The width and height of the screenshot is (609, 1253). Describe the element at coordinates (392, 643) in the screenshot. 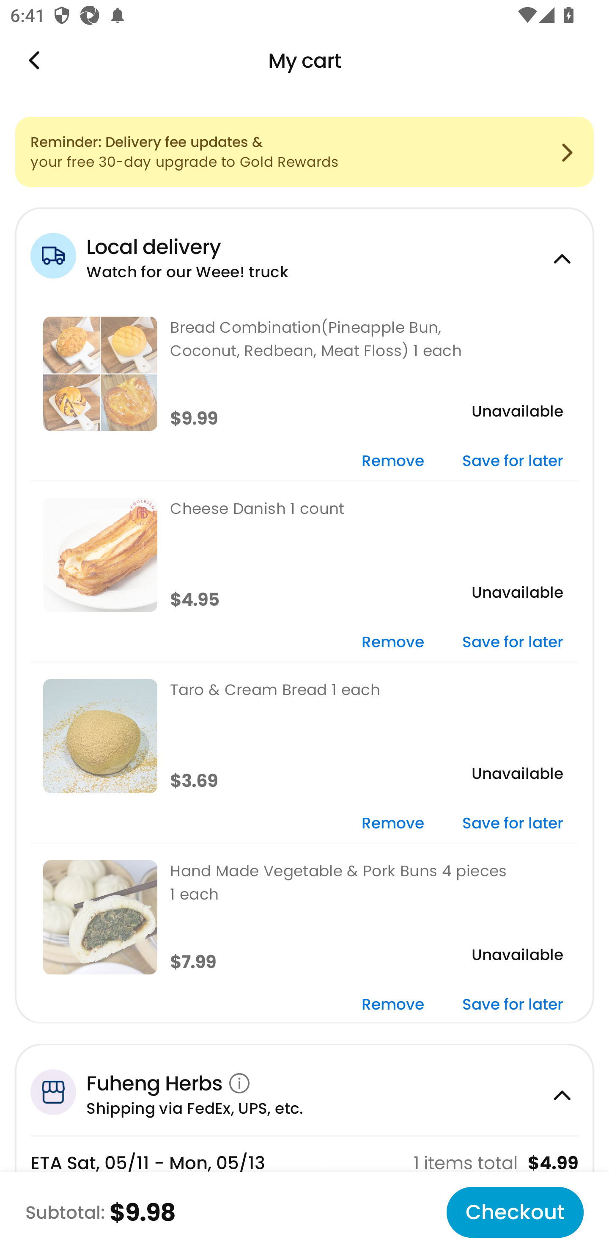

I see `Remove` at that location.